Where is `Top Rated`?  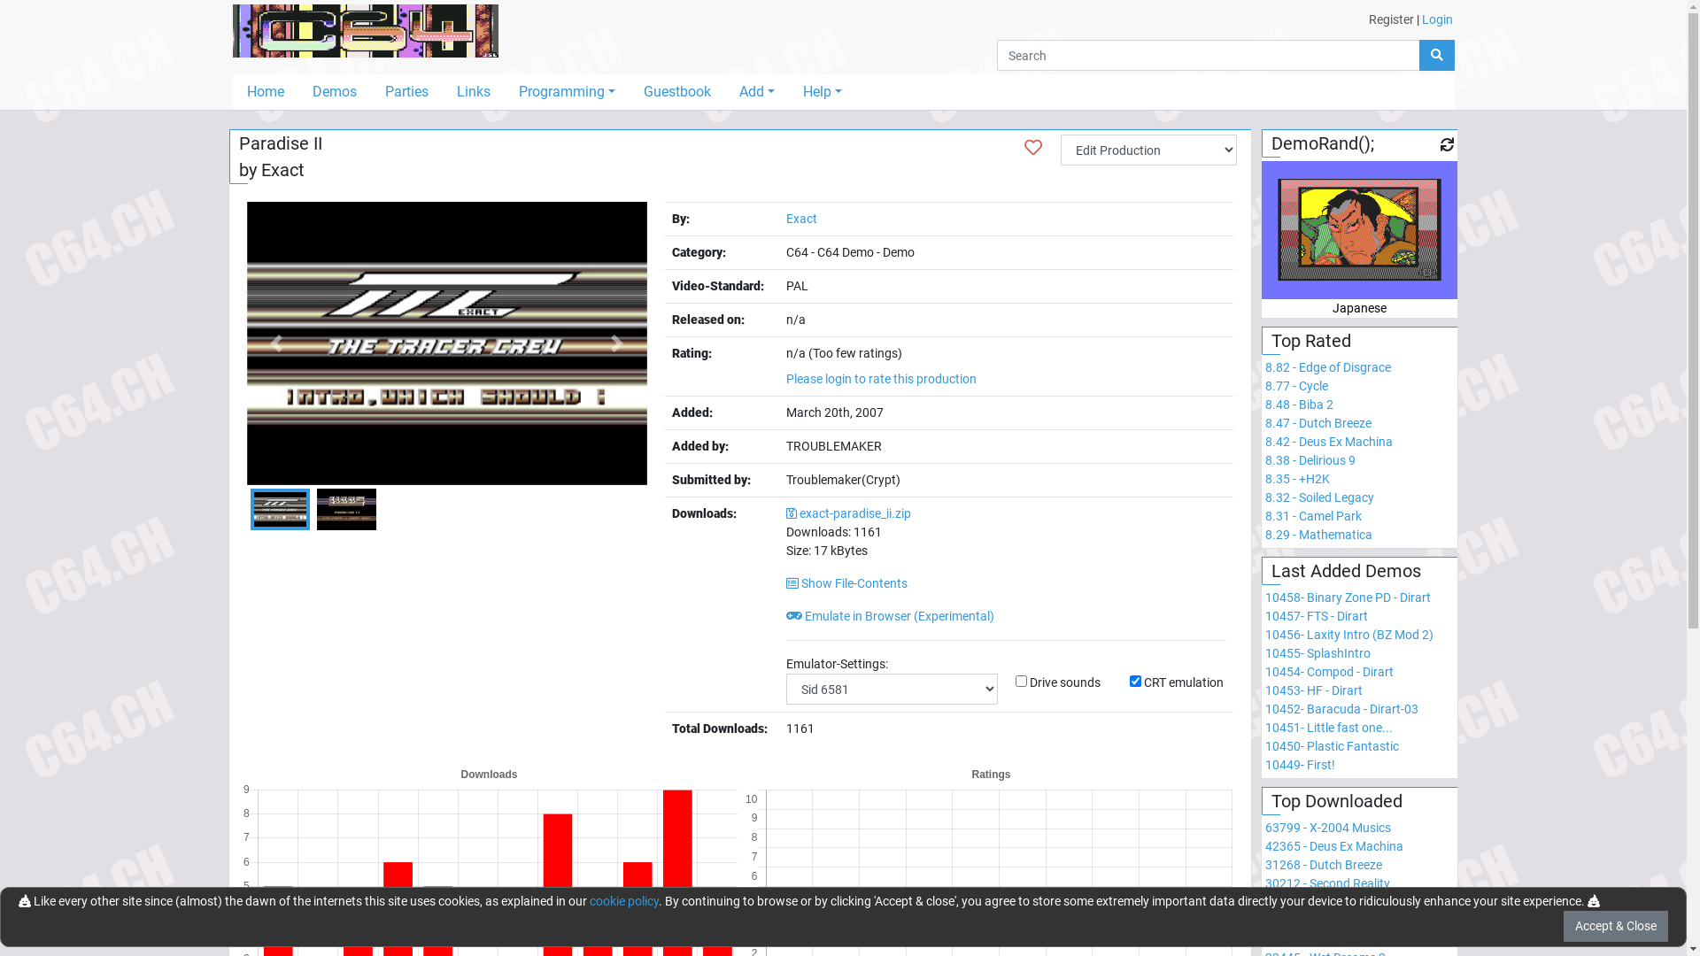
Top Rated is located at coordinates (1311, 341).